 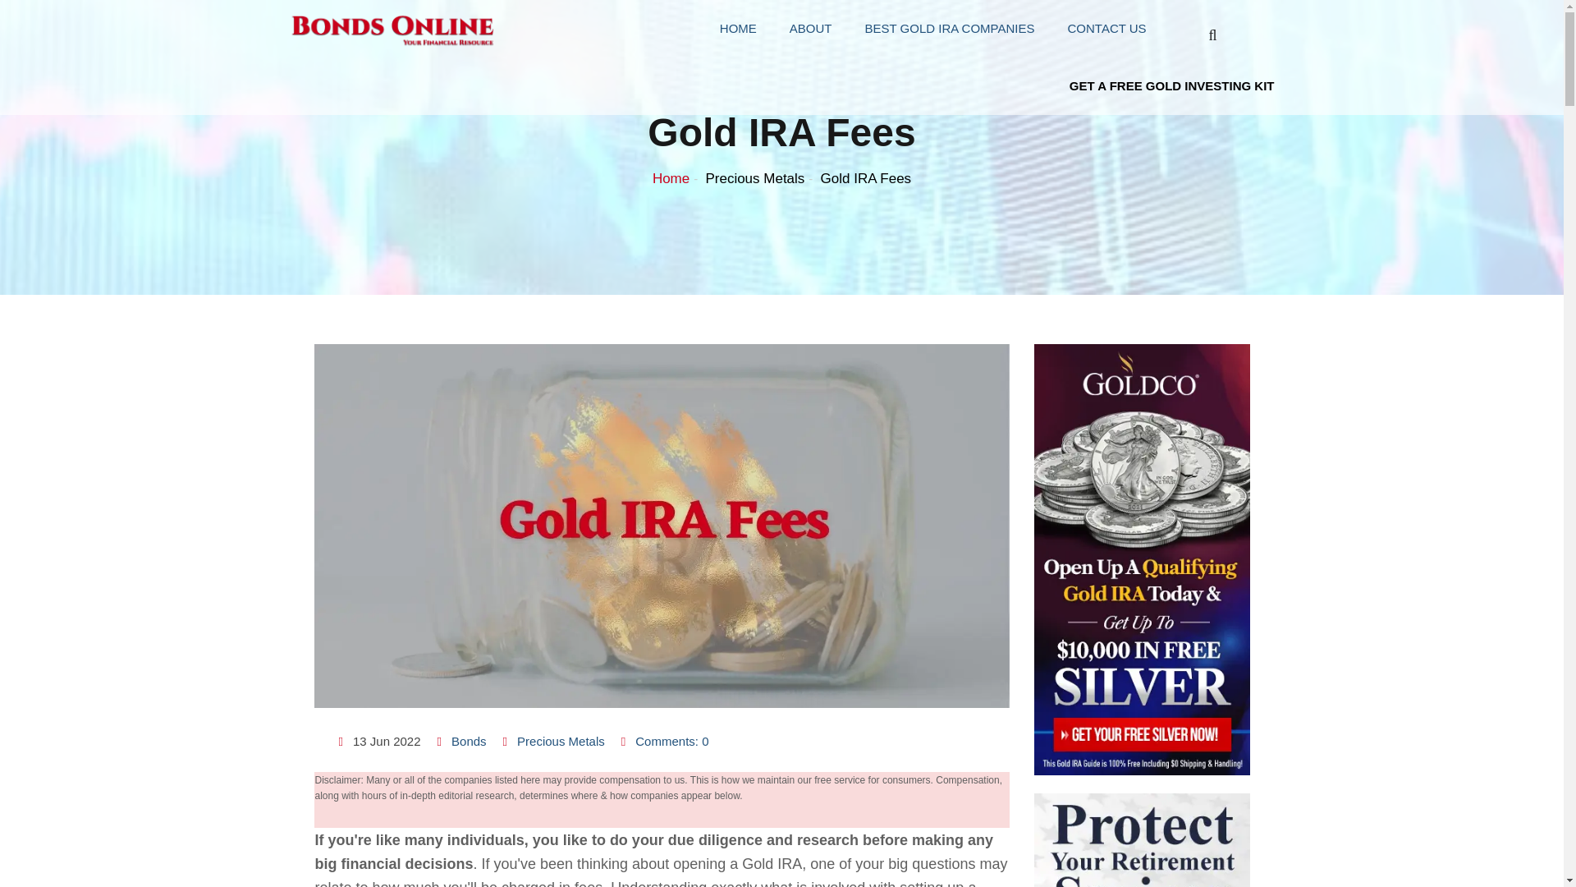 I want to click on Precious Metals, so click(x=561, y=741).